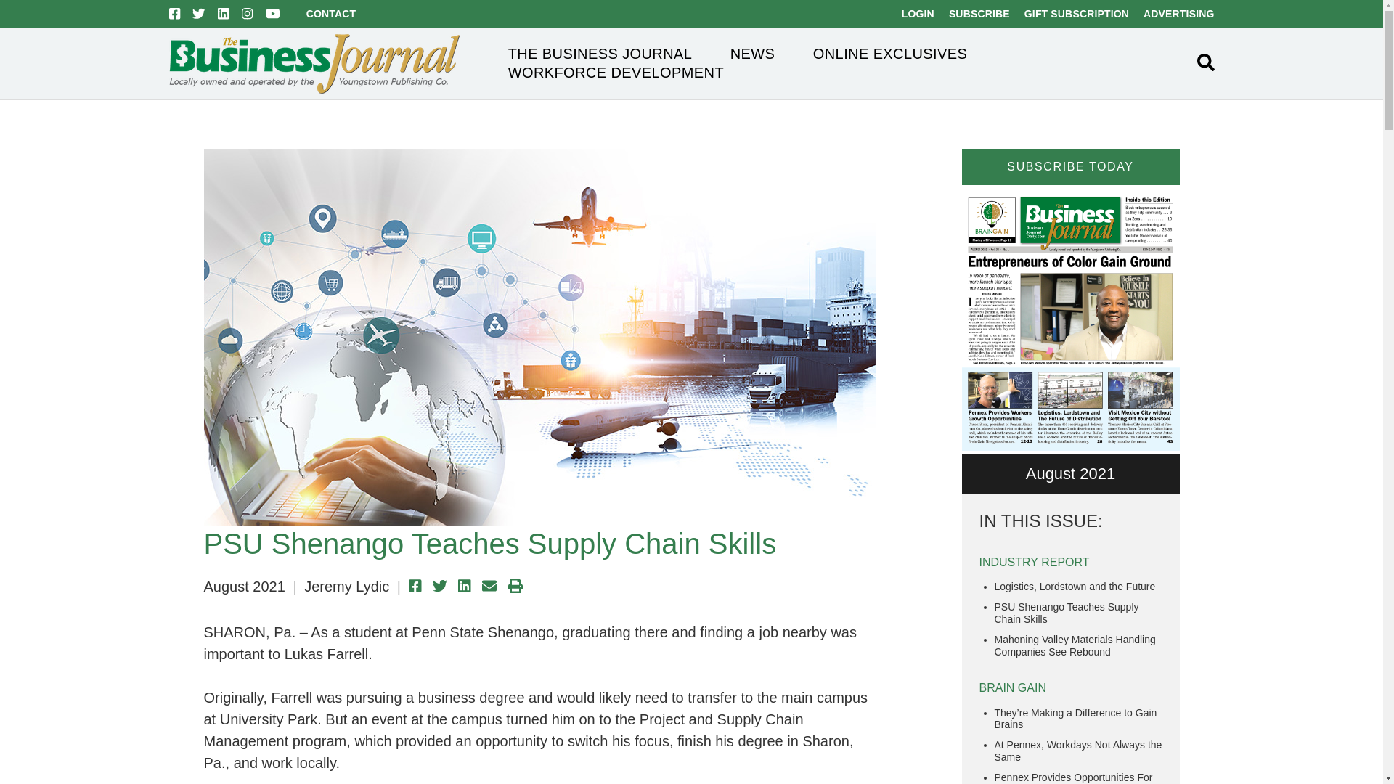  I want to click on LOGIN, so click(918, 13).